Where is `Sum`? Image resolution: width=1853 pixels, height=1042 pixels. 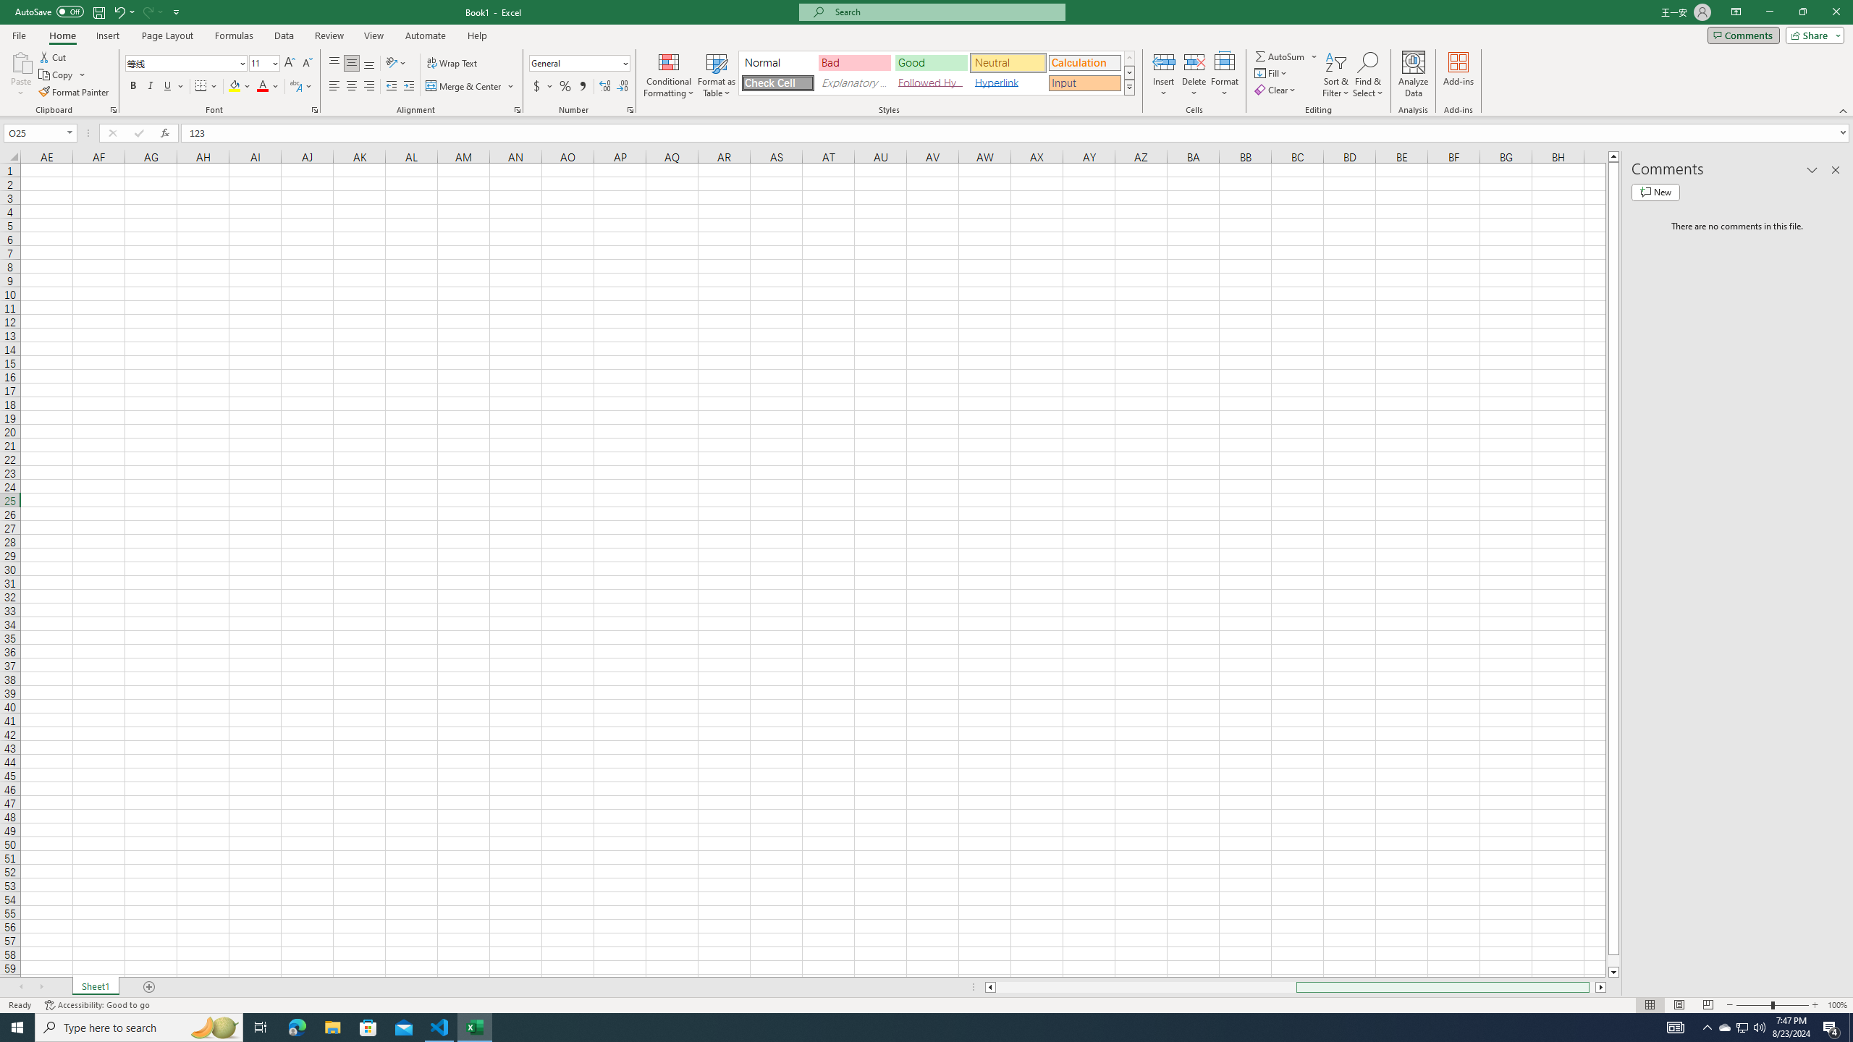 Sum is located at coordinates (1281, 56).